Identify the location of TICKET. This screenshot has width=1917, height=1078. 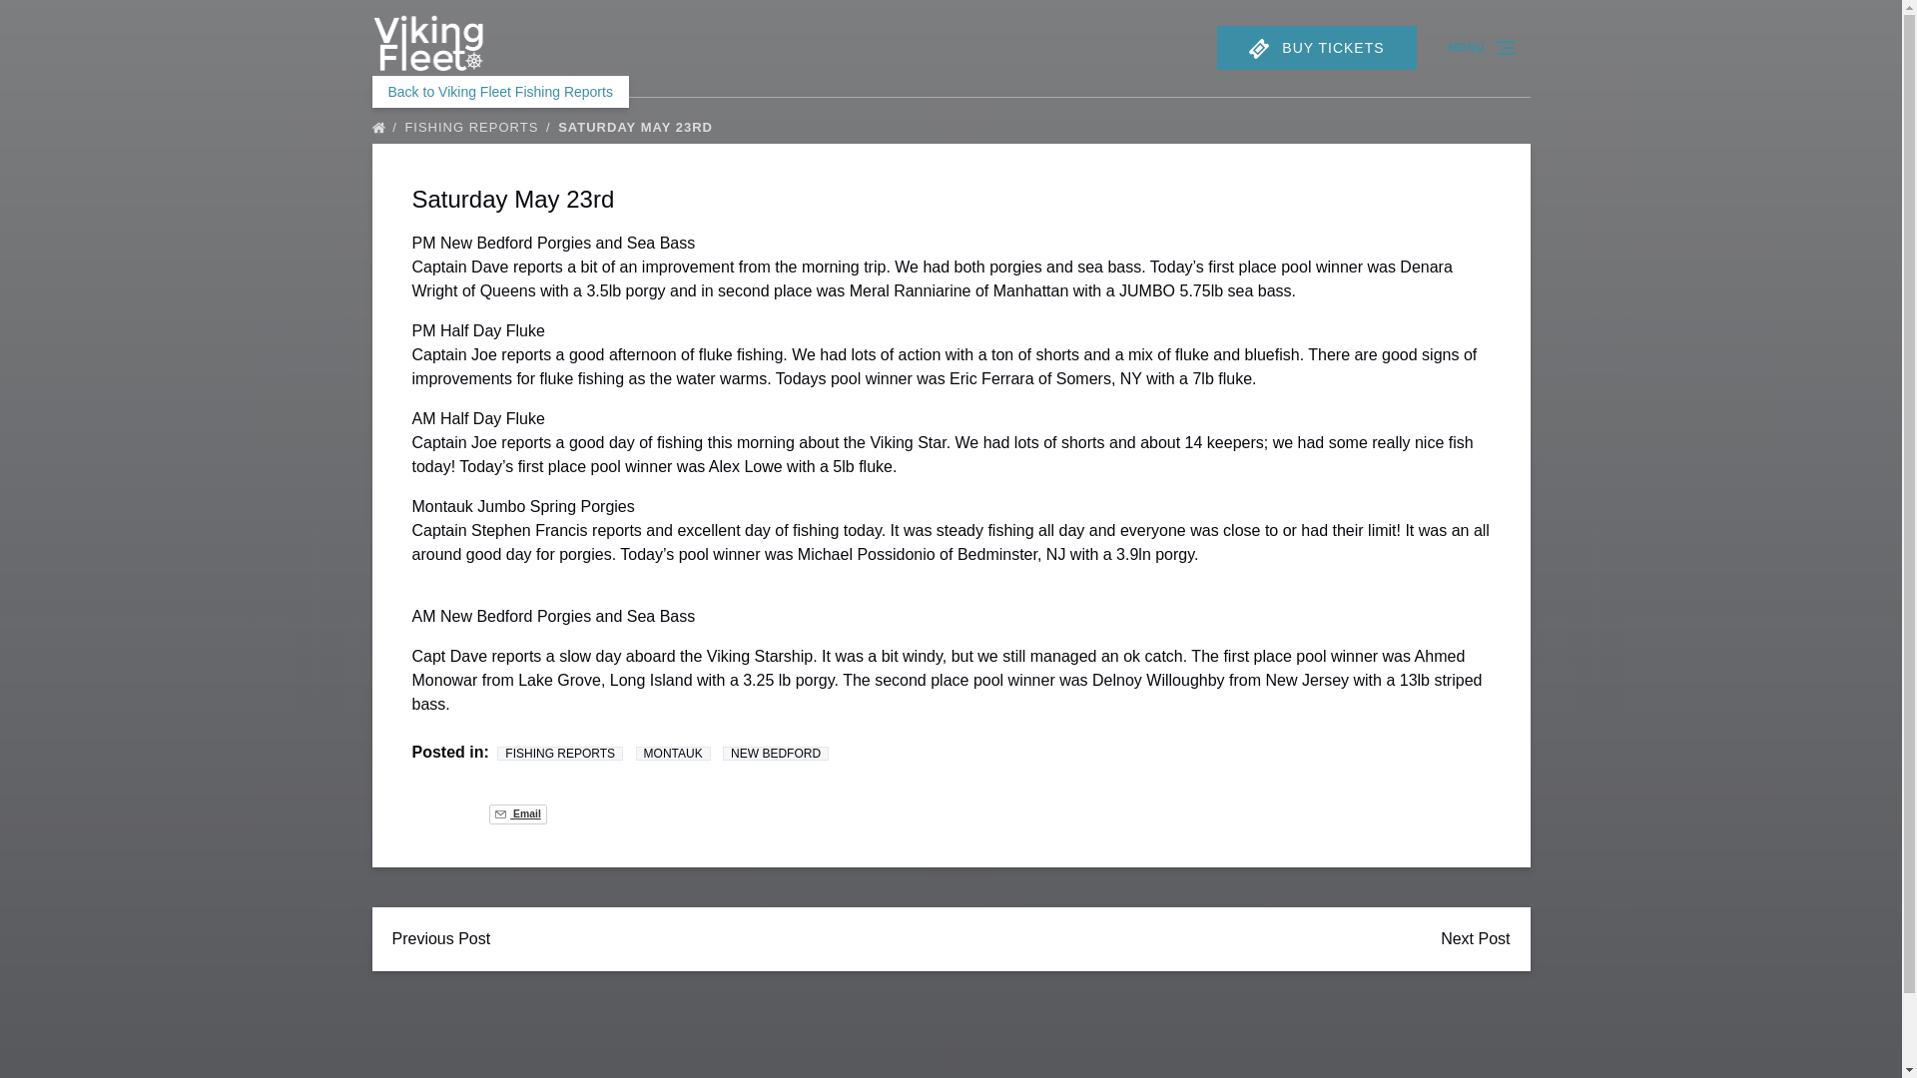
(1259, 48).